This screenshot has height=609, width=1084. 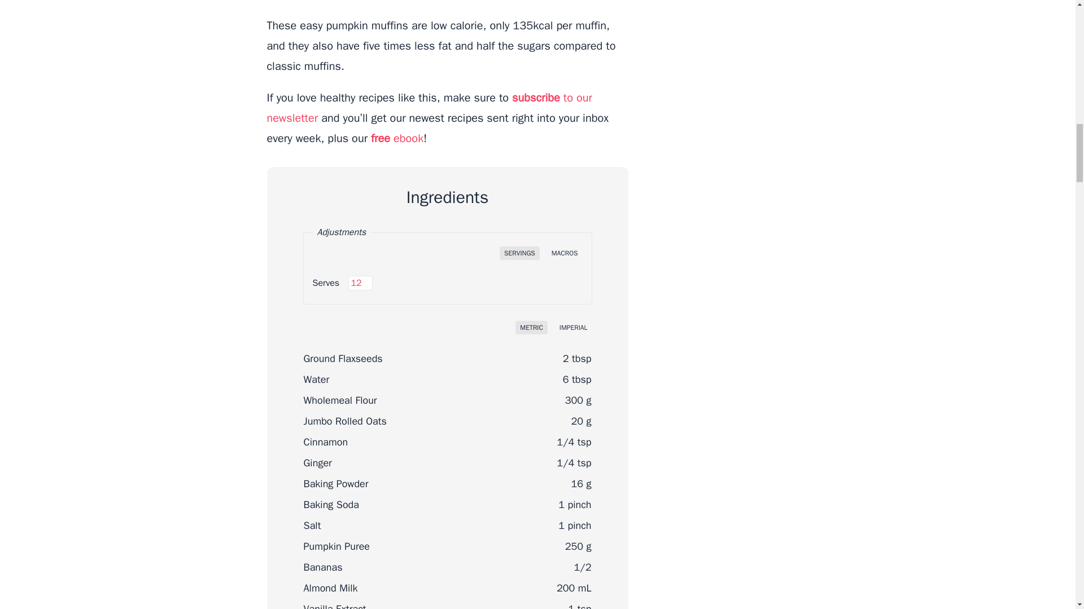 I want to click on free ebook, so click(x=397, y=139).